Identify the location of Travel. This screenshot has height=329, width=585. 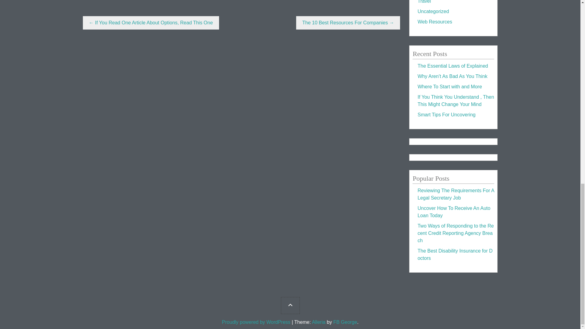
(424, 2).